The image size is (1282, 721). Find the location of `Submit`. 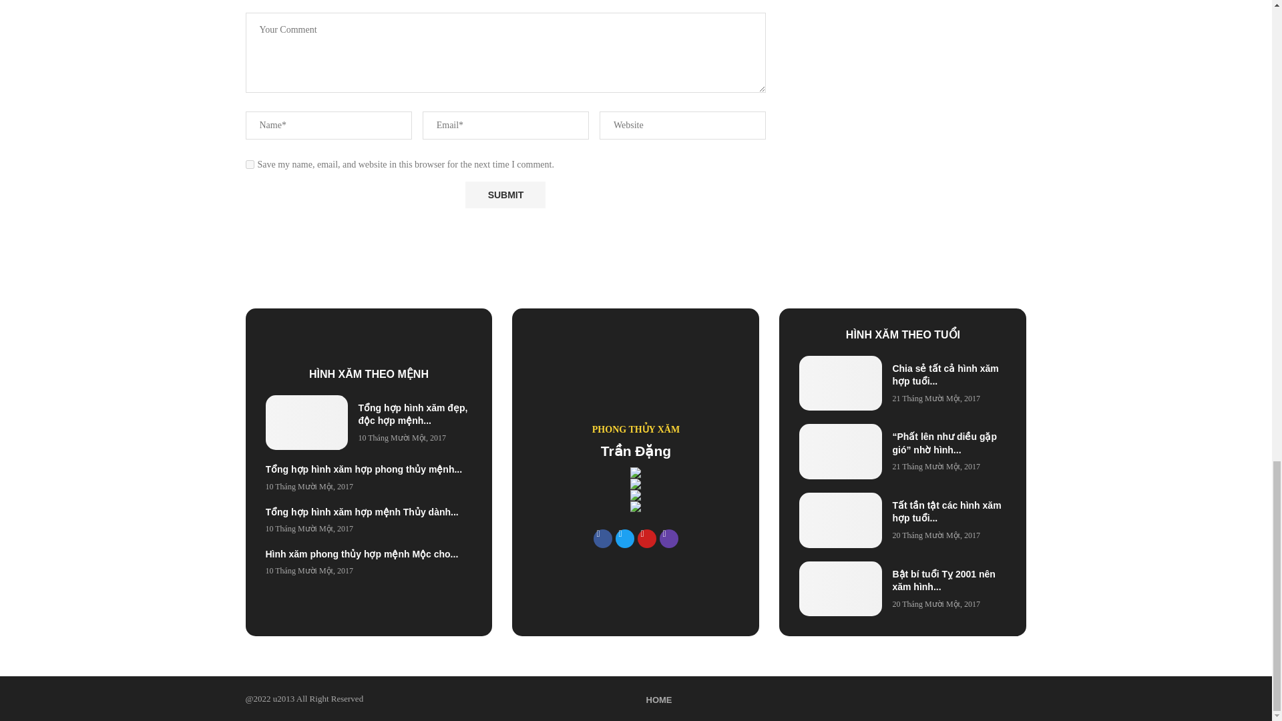

Submit is located at coordinates (505, 195).